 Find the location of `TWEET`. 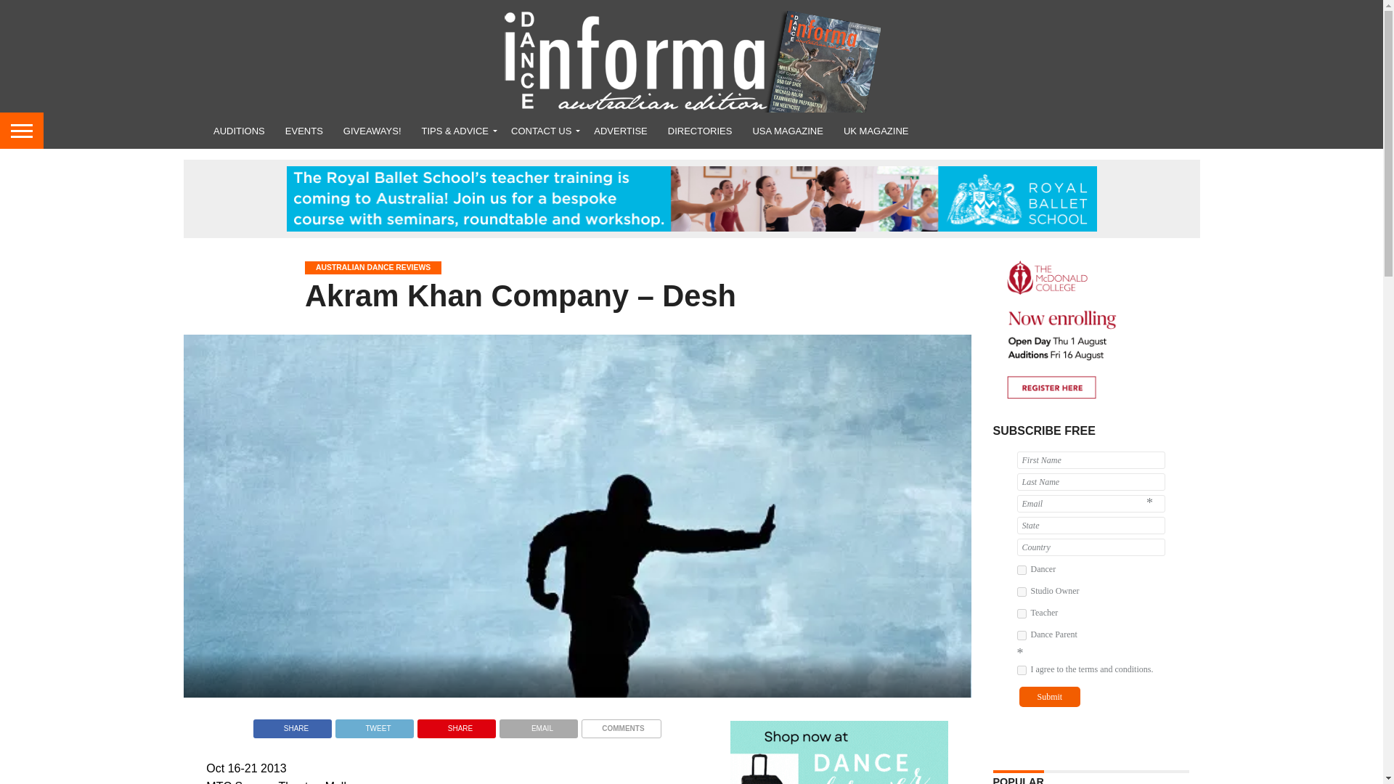

TWEET is located at coordinates (374, 724).